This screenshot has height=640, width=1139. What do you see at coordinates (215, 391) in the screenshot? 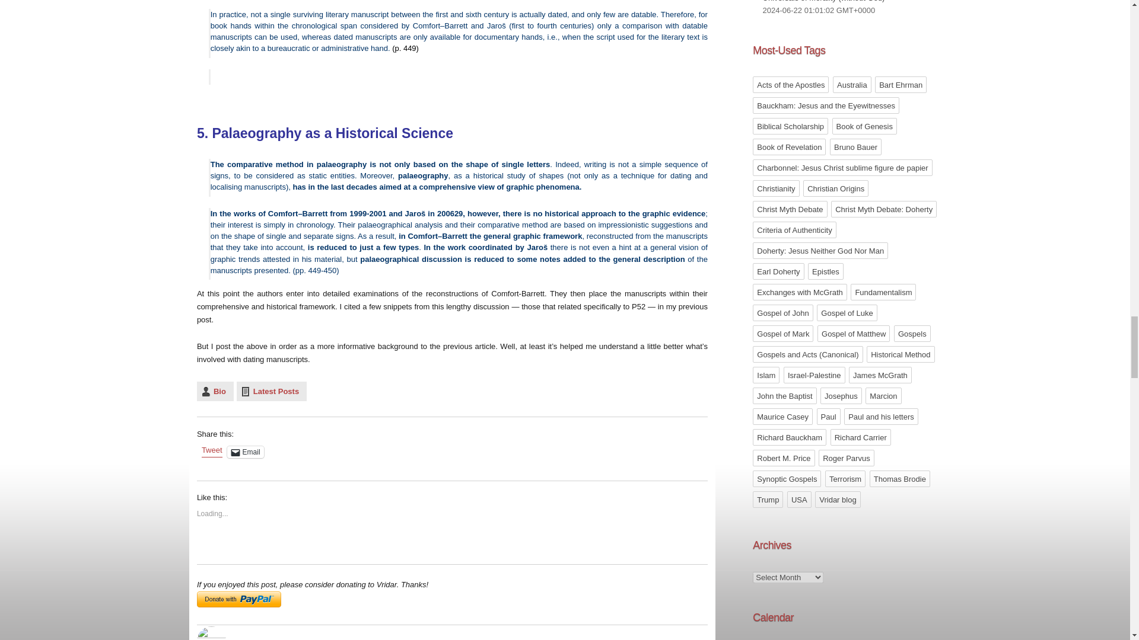
I see `Bio` at bounding box center [215, 391].